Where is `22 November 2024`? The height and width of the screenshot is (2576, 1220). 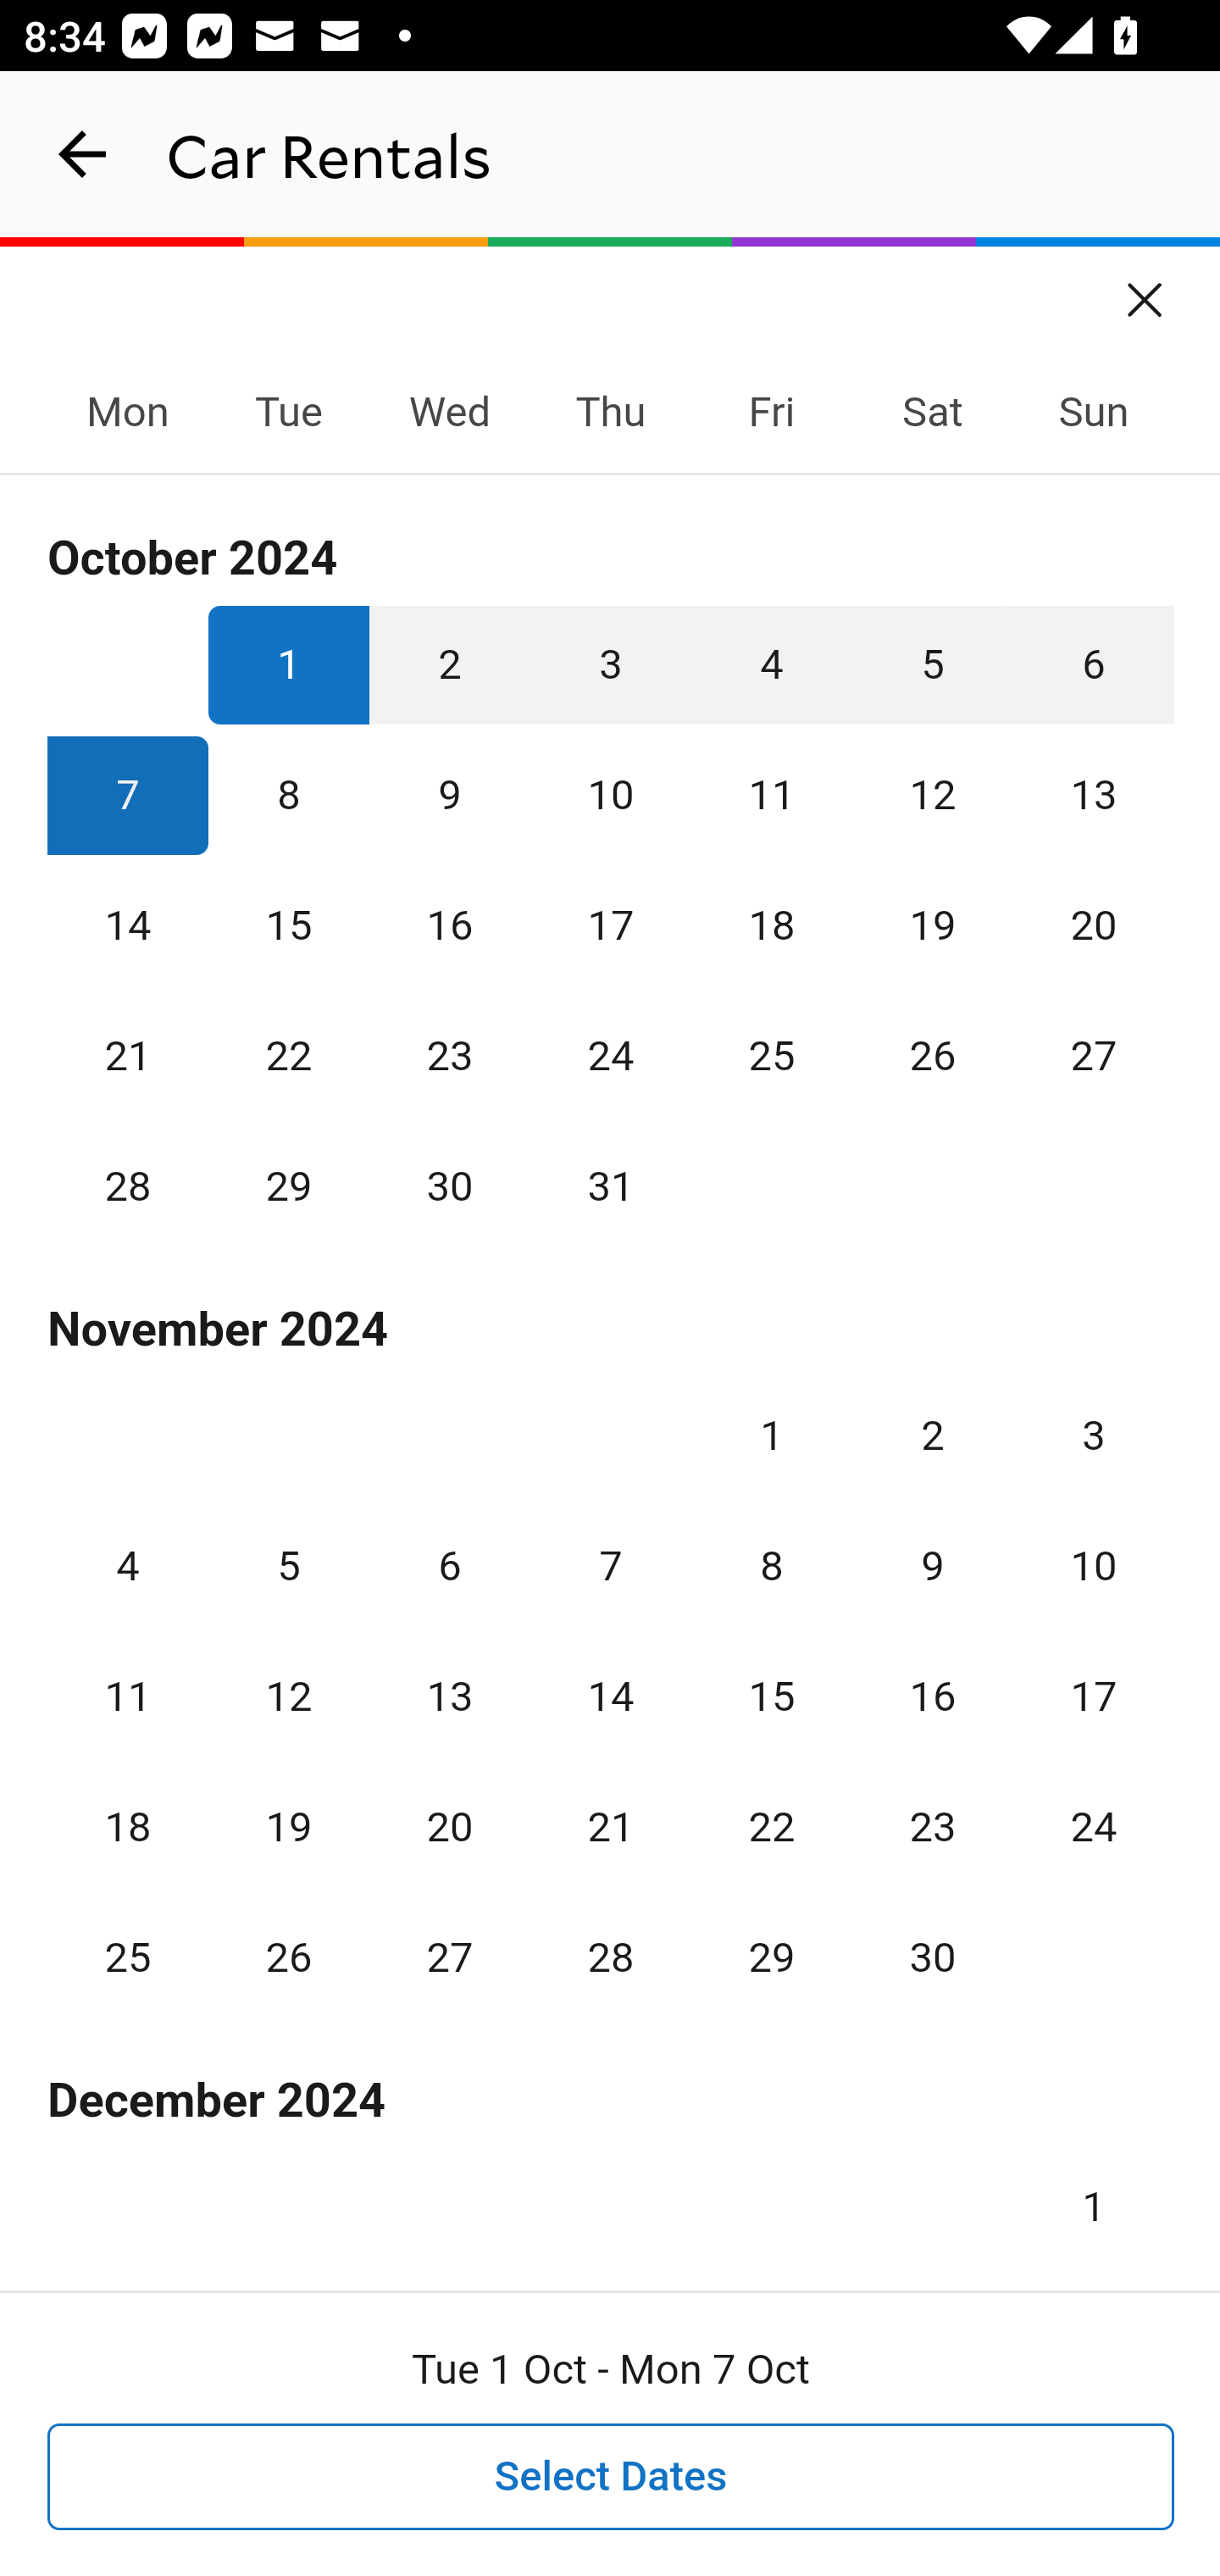 22 November 2024 is located at coordinates (772, 1827).